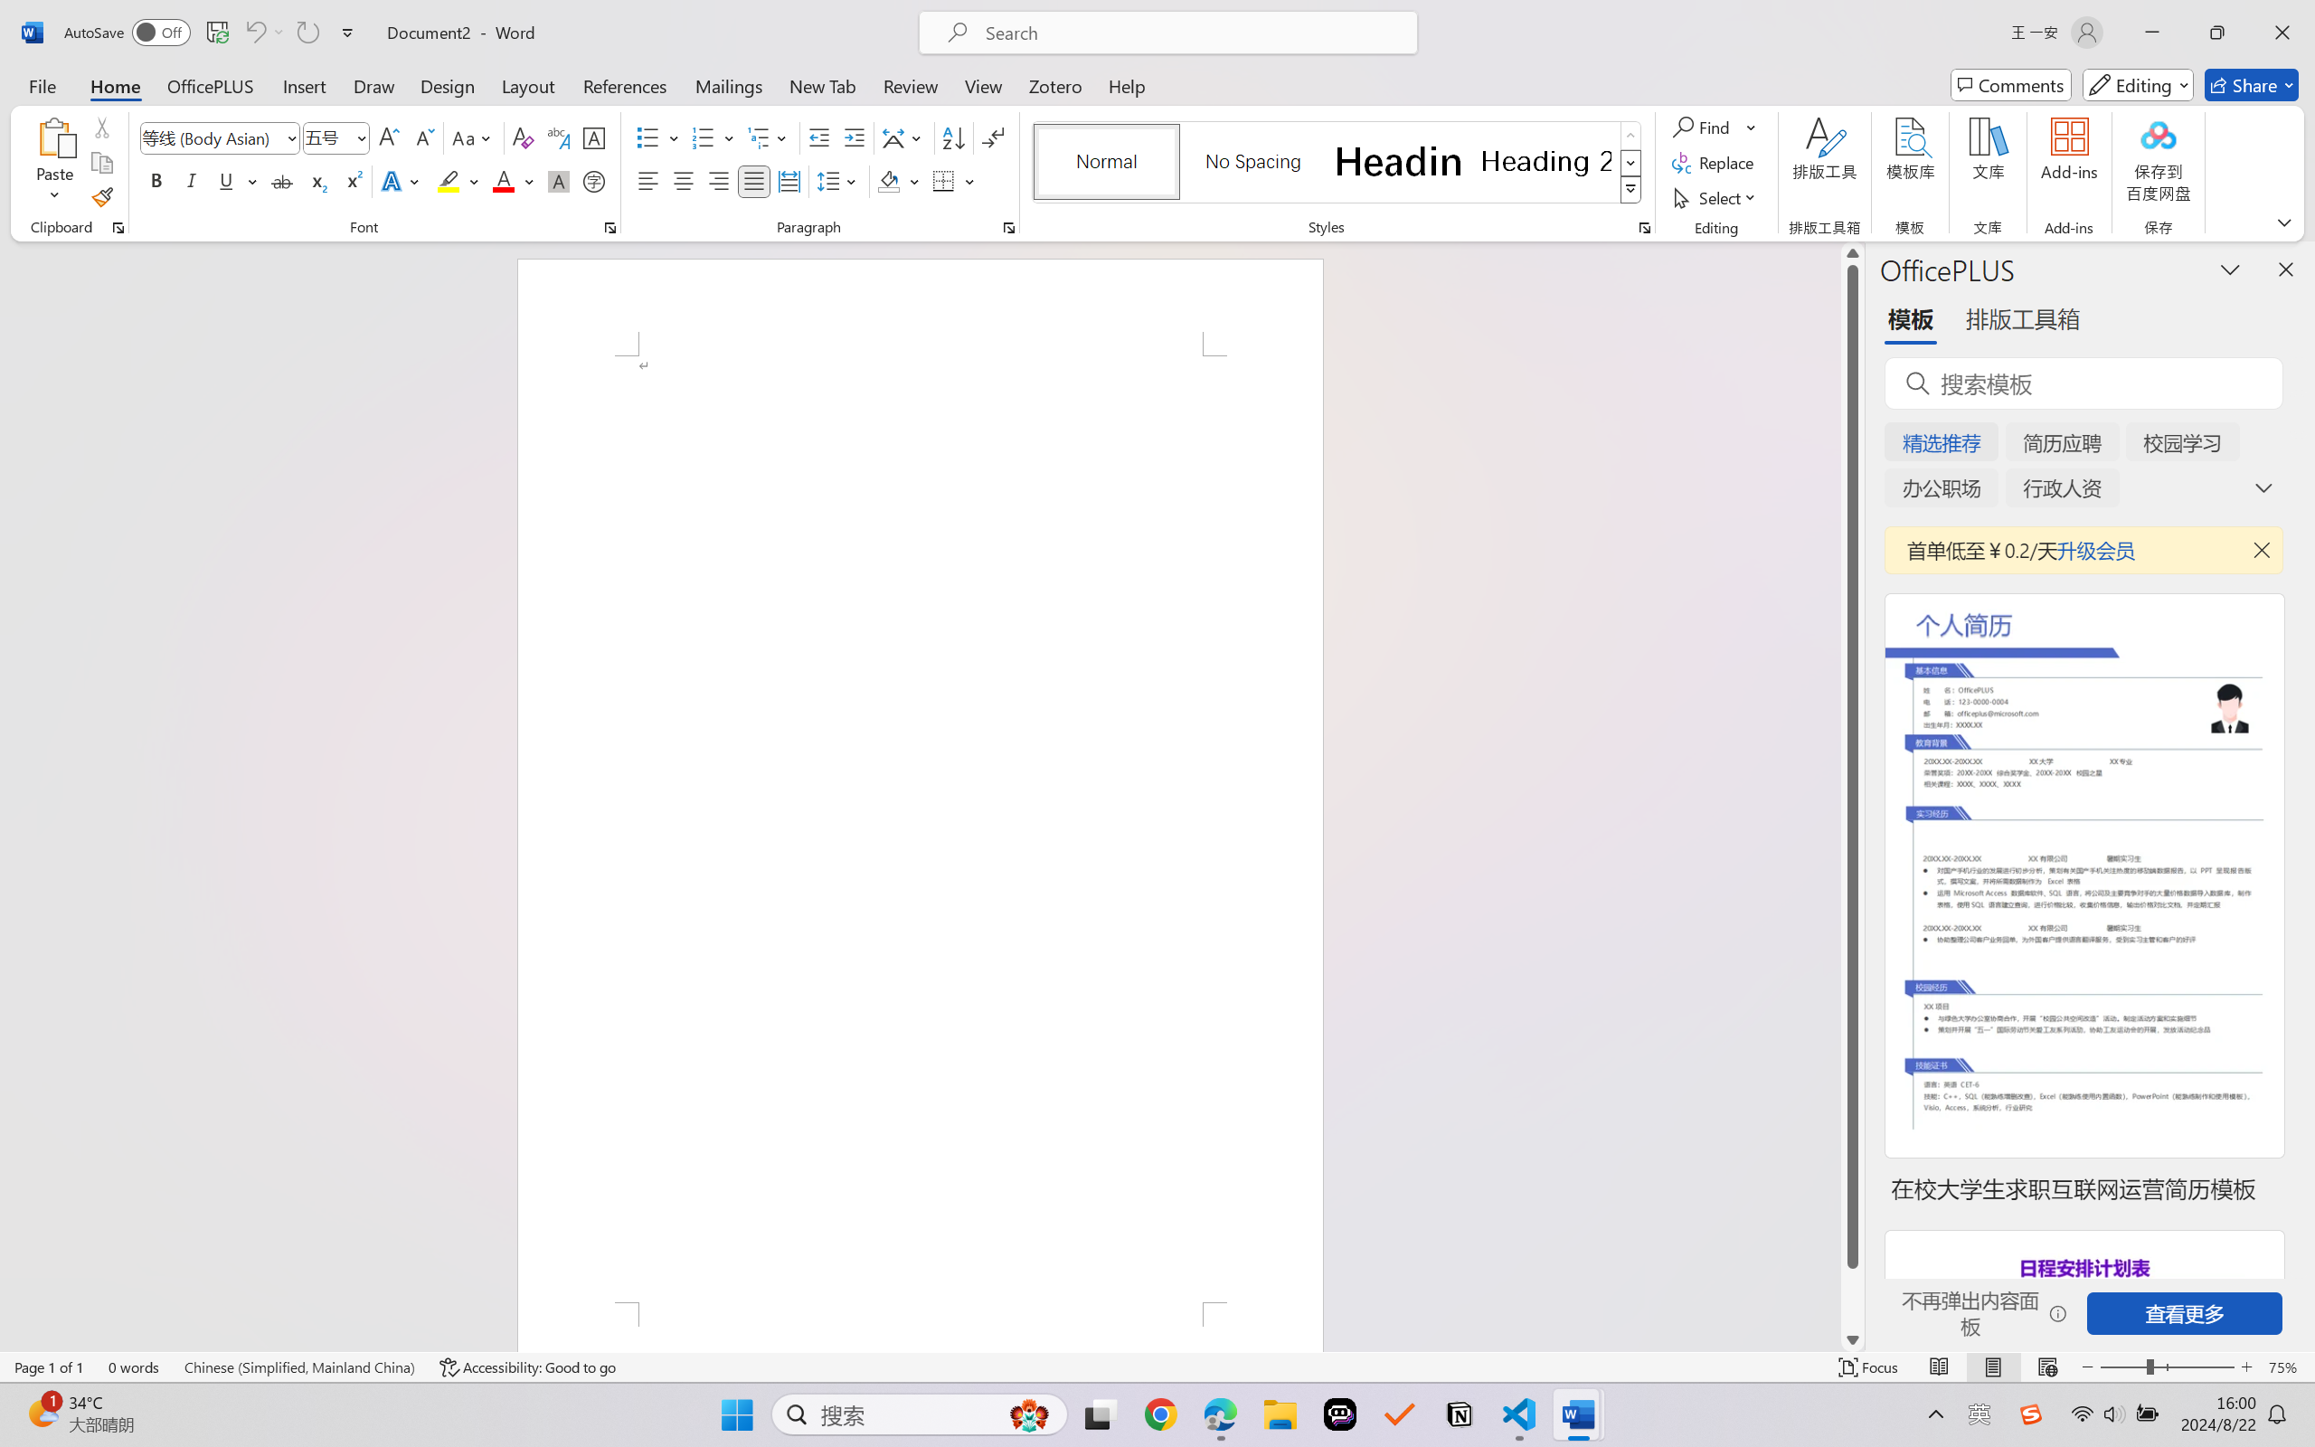 The height and width of the screenshot is (1447, 2315). What do you see at coordinates (2031, 1414) in the screenshot?
I see `Class: Image` at bounding box center [2031, 1414].